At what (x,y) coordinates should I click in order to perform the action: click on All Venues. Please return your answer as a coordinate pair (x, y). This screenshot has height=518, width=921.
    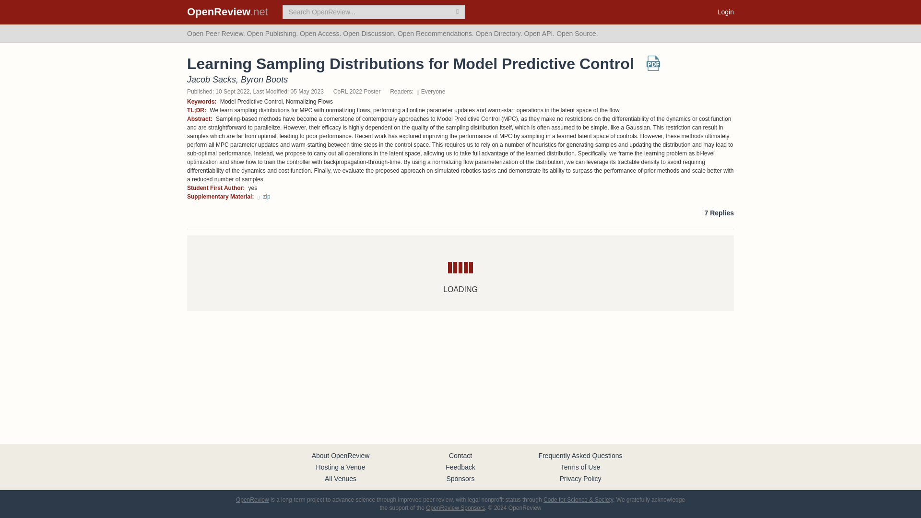
    Looking at the image, I should click on (341, 479).